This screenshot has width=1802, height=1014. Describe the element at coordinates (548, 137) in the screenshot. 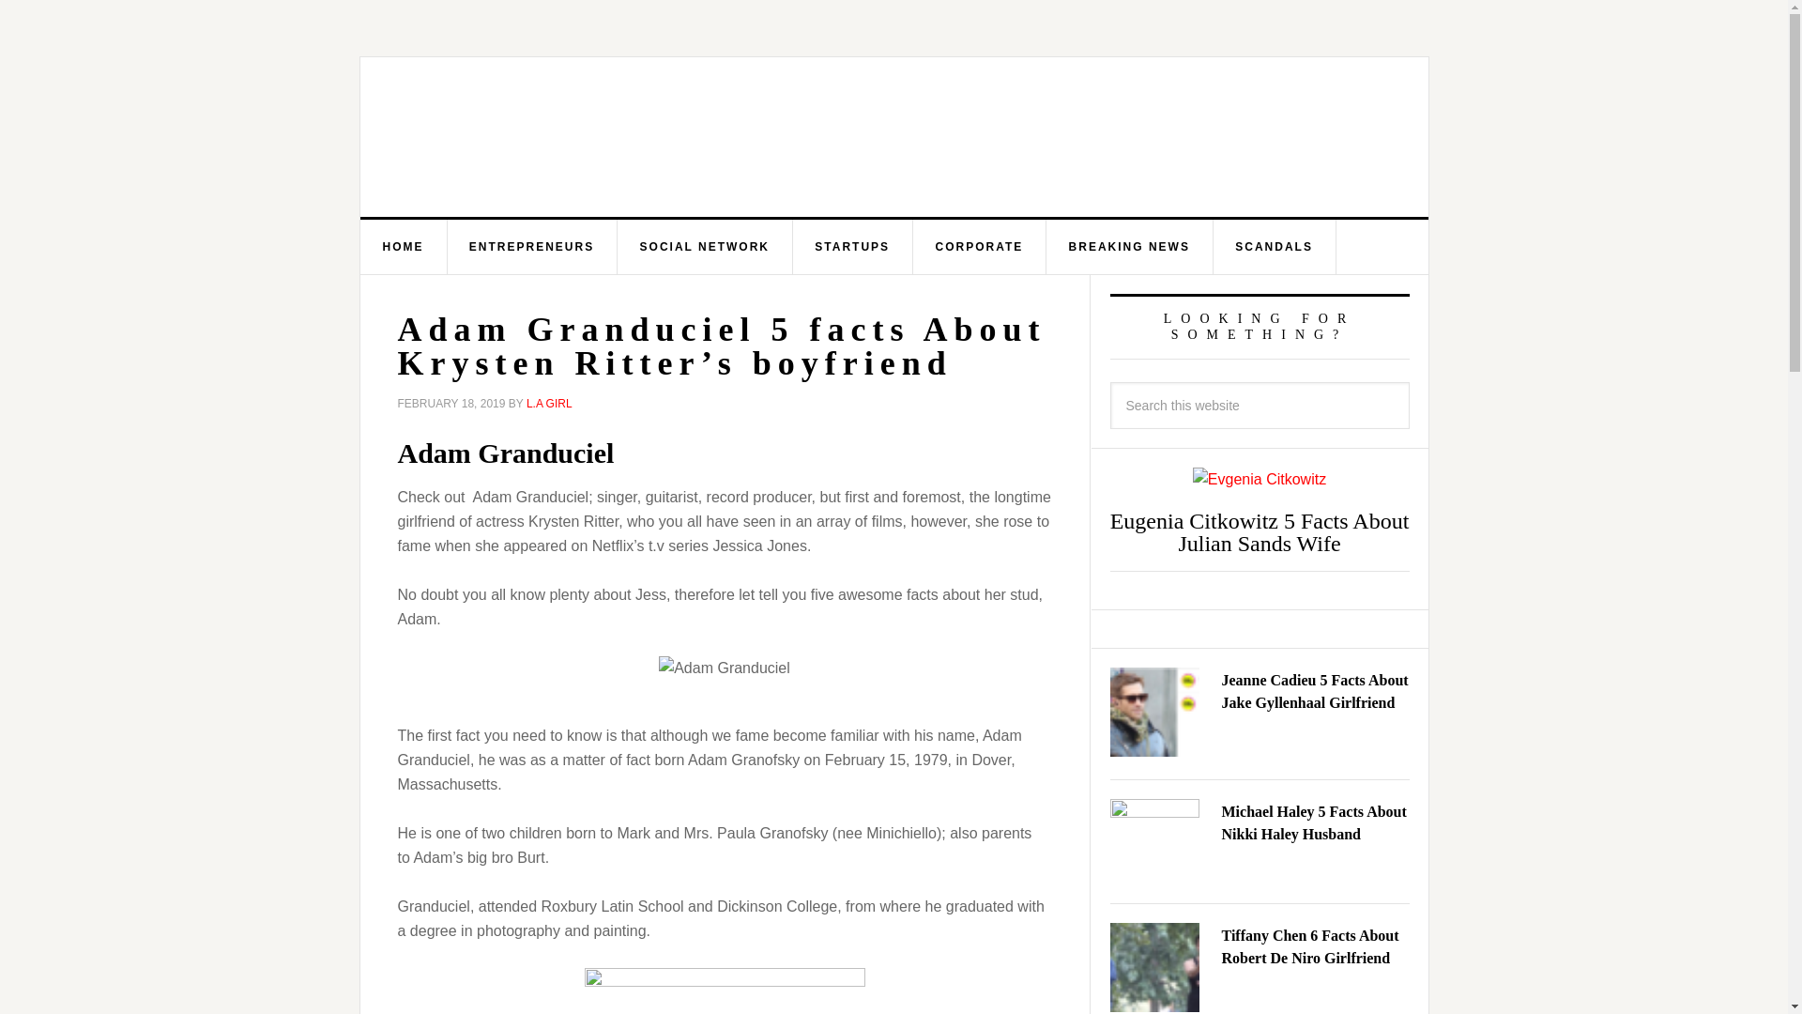

I see `WAGCENTER.COM` at that location.